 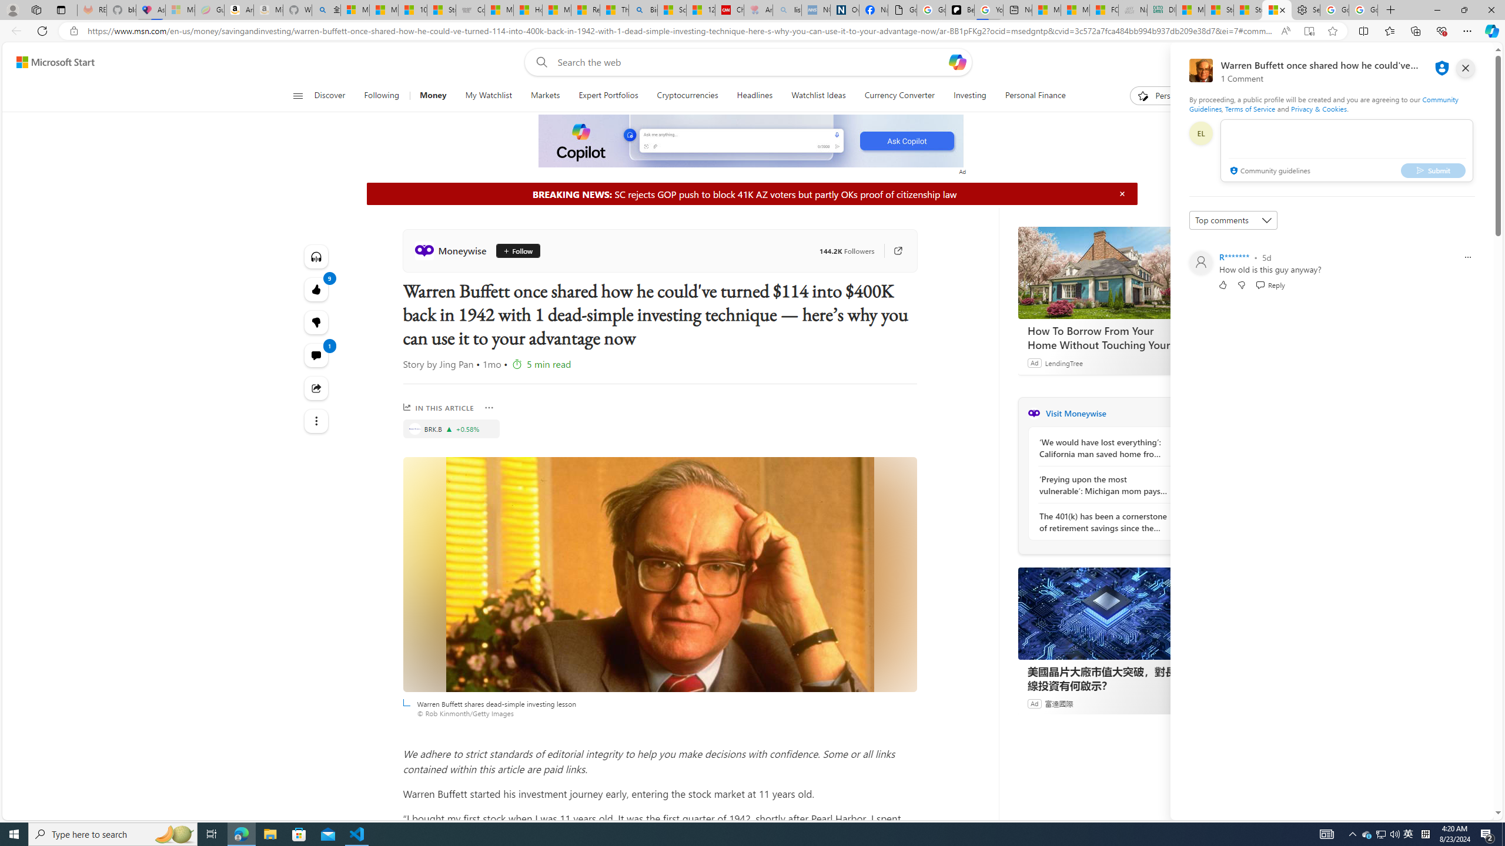 I want to click on Markets, so click(x=544, y=96).